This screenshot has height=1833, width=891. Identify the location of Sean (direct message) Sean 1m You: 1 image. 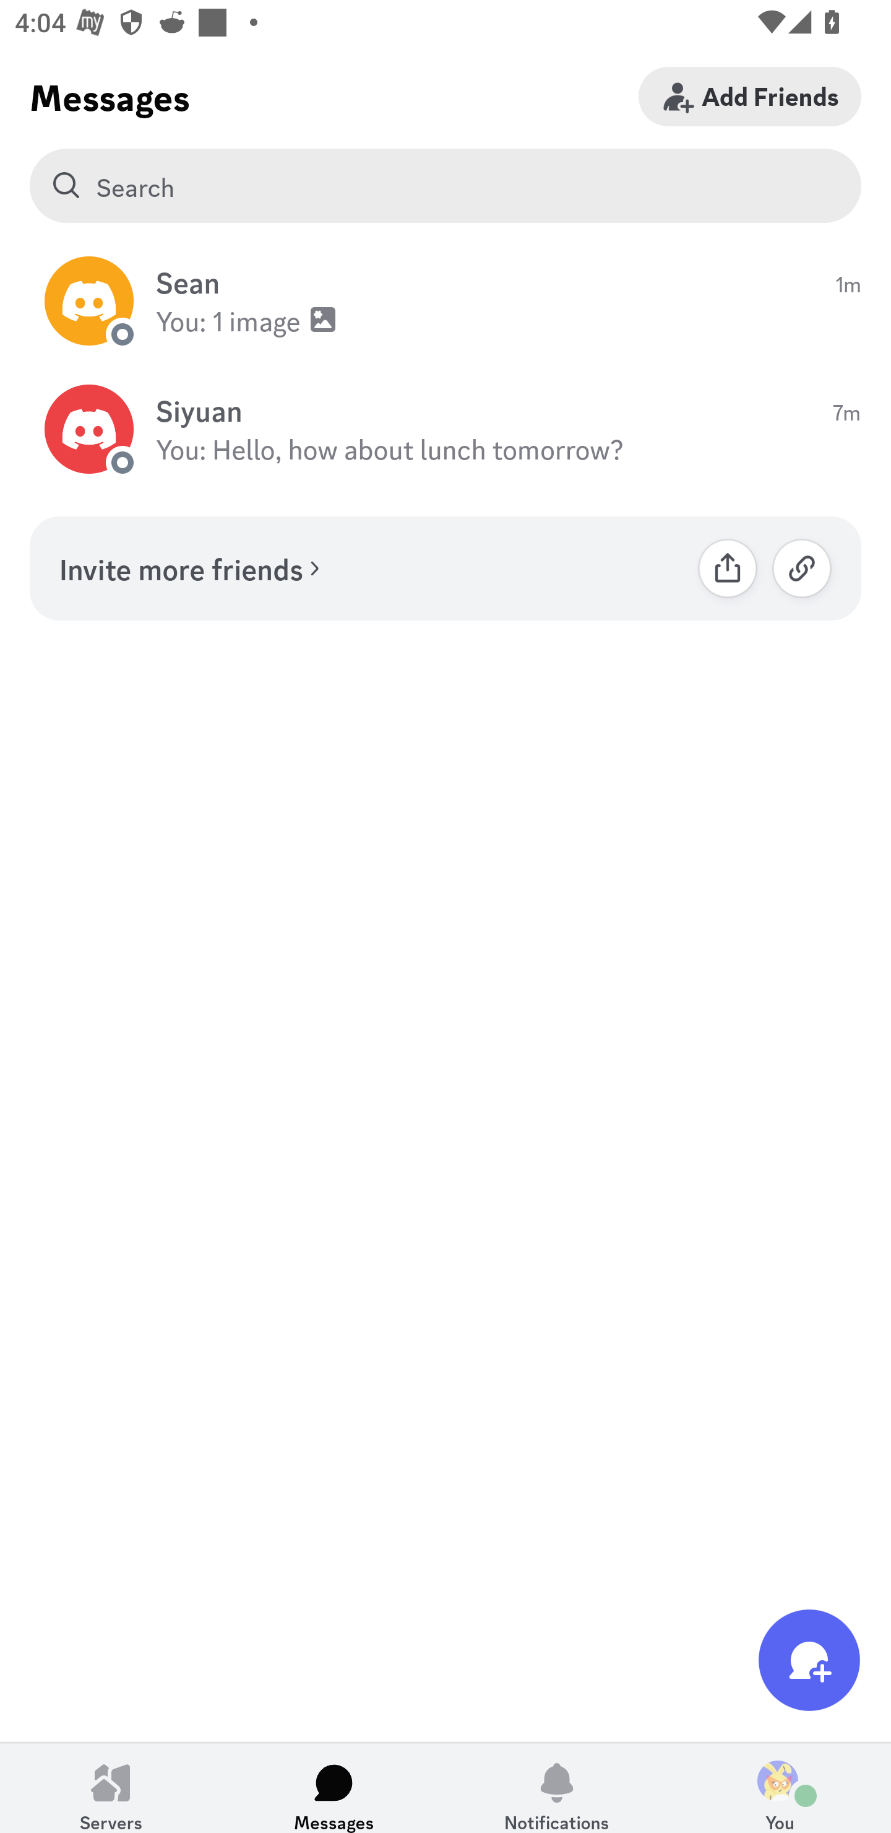
(445, 301).